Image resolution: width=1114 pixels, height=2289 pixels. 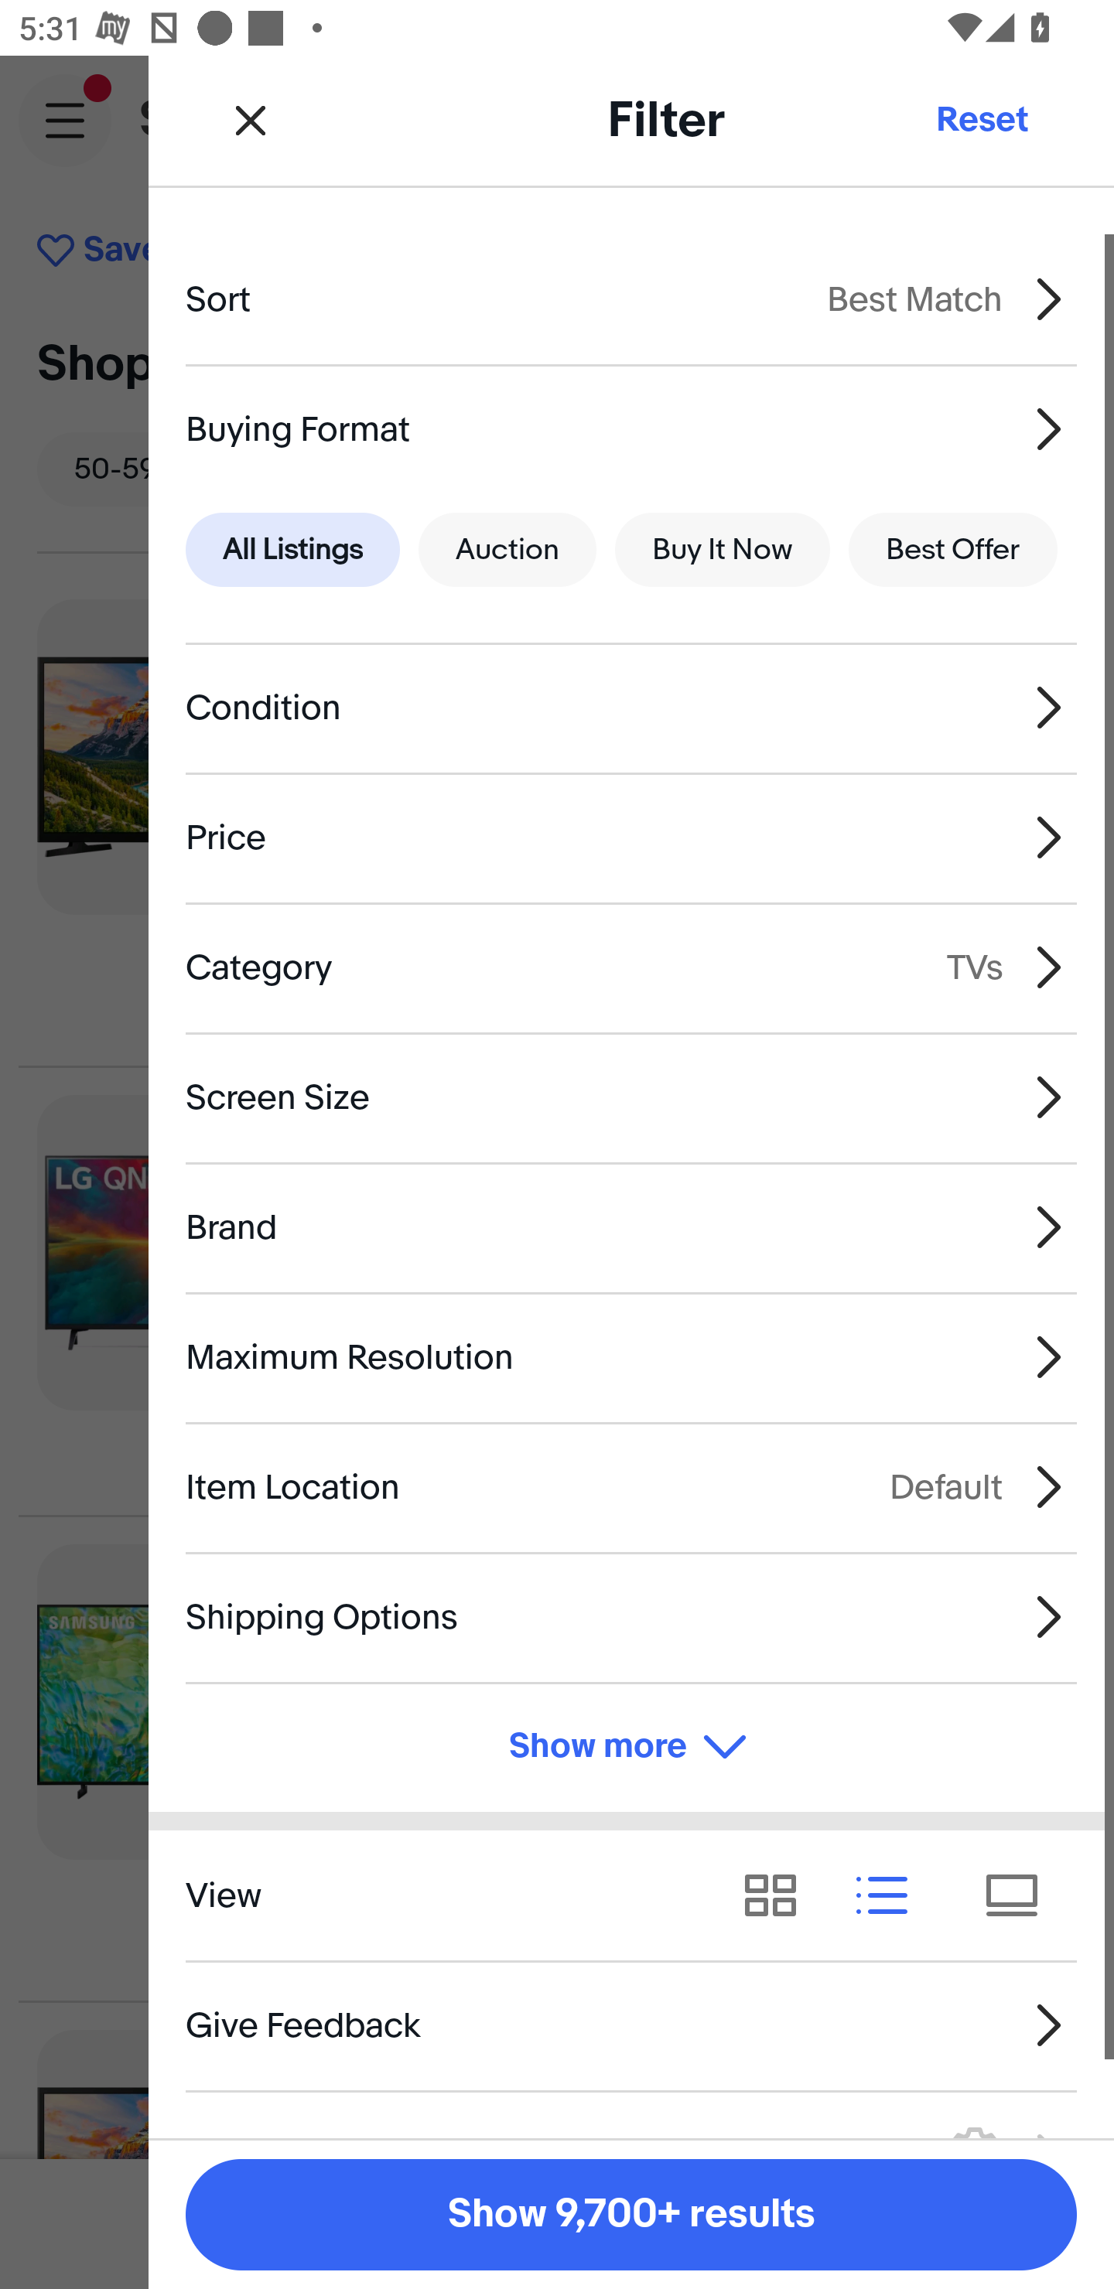 I want to click on Condition, so click(x=631, y=708).